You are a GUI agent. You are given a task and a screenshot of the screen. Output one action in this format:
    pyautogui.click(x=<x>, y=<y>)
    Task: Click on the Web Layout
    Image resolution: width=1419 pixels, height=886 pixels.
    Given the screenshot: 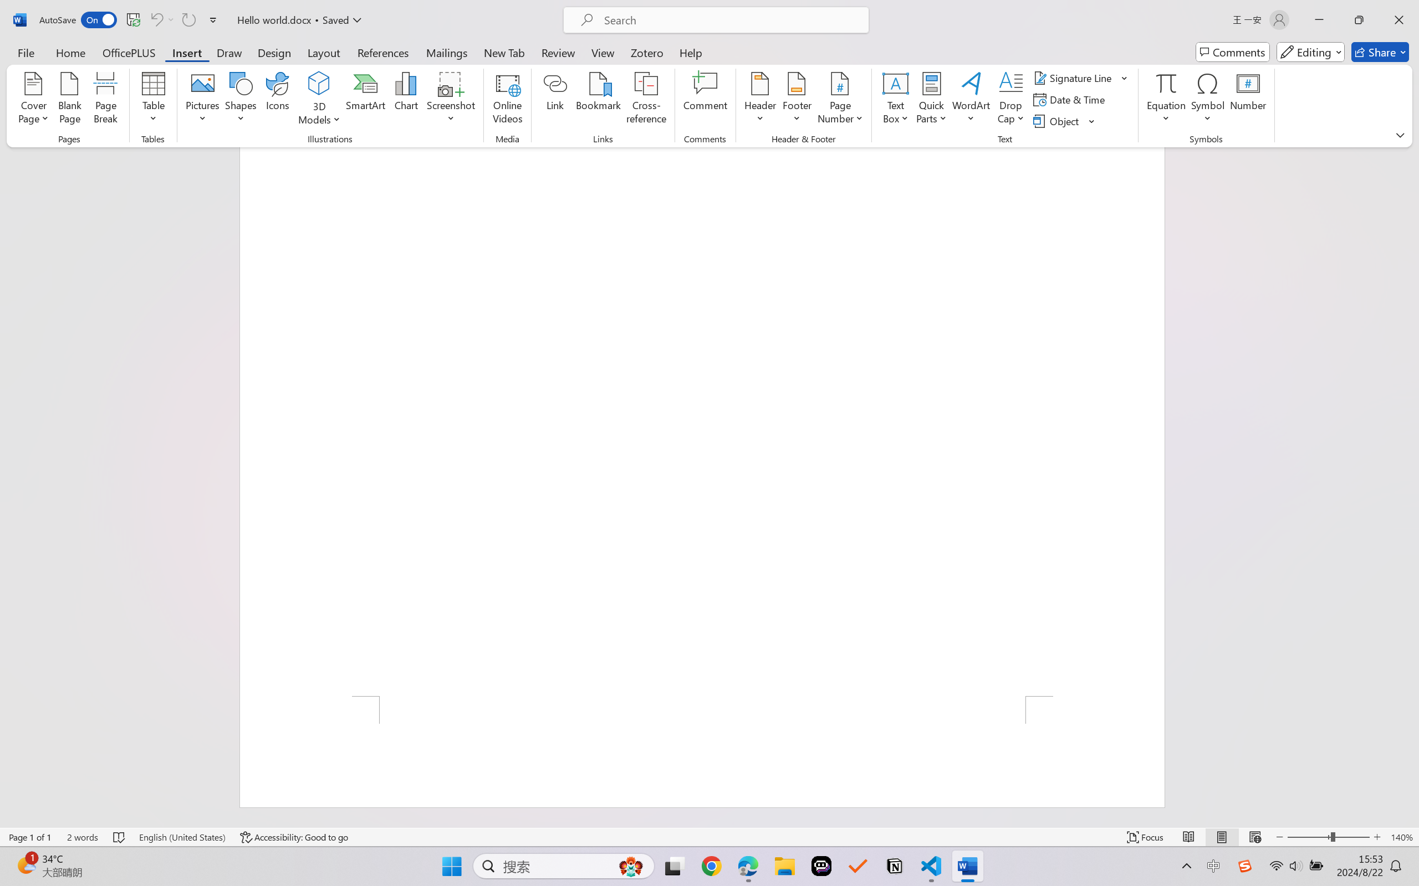 What is the action you would take?
    pyautogui.click(x=1255, y=837)
    